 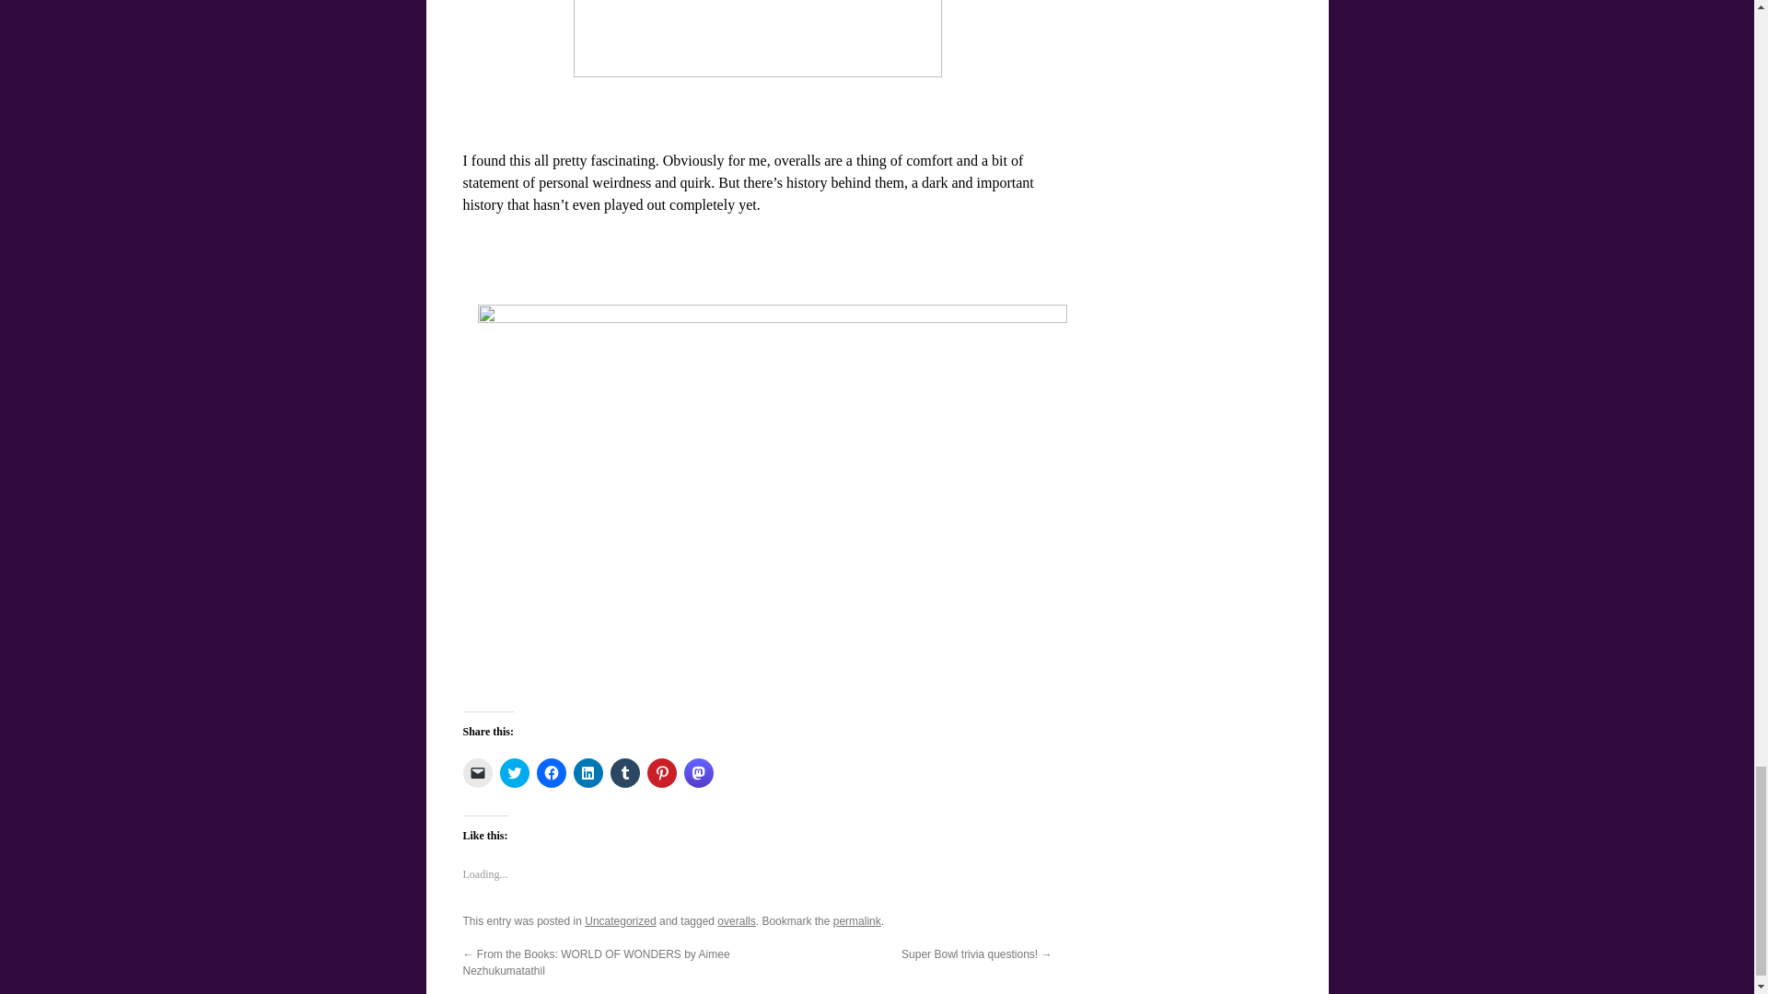 I want to click on Click to share on Pinterest, so click(x=661, y=773).